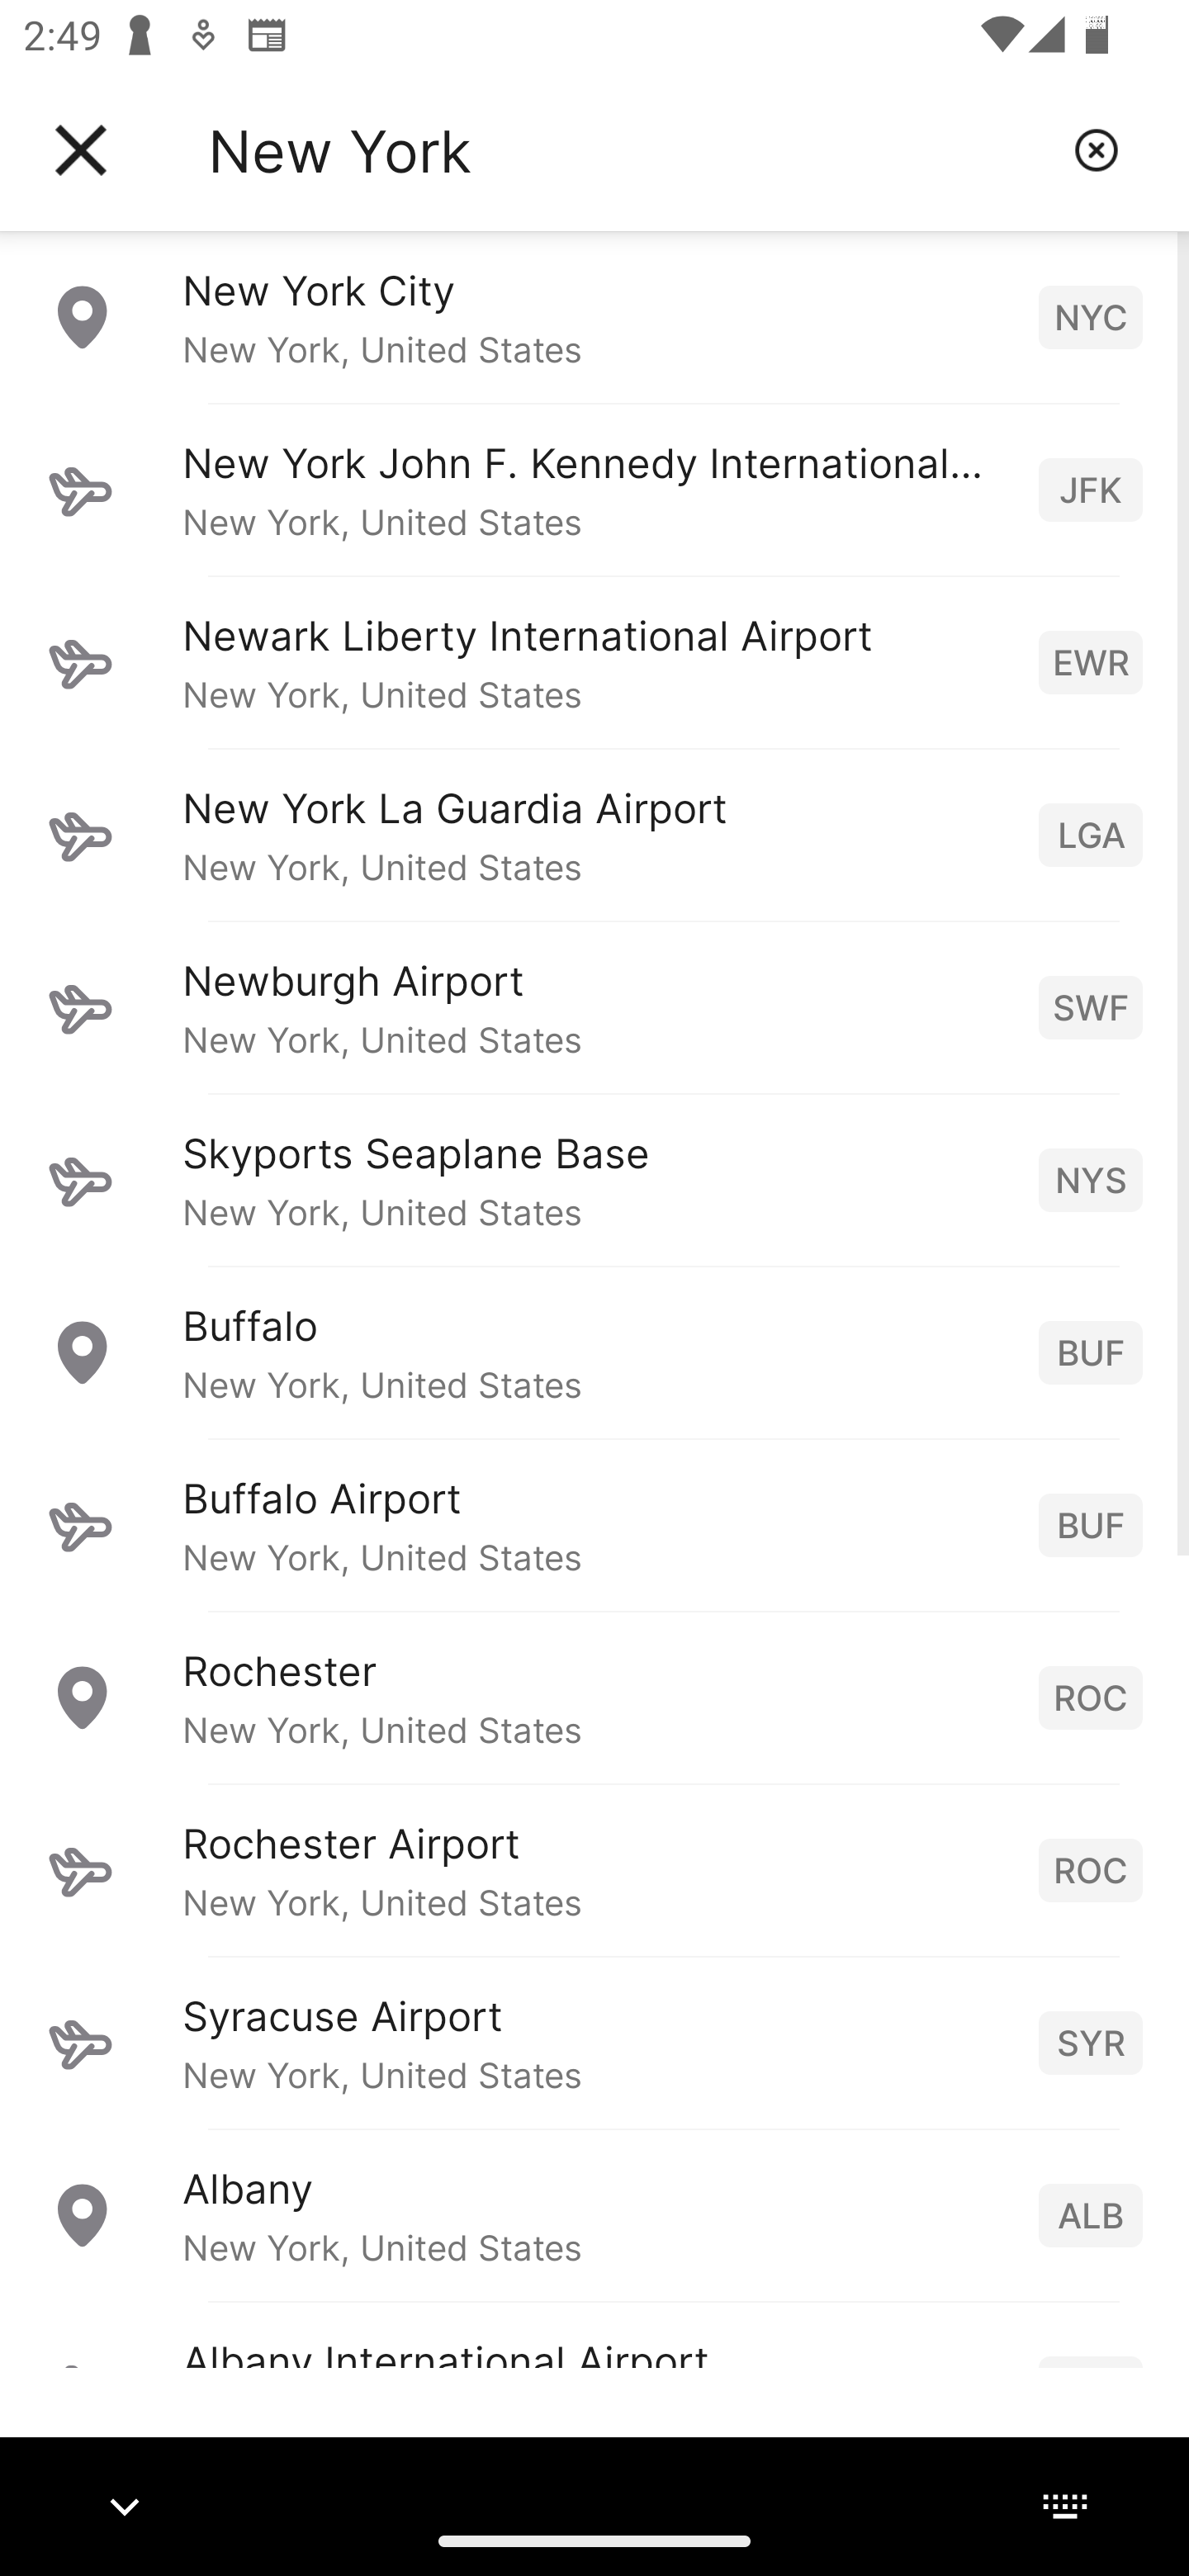 This screenshot has height=2576, width=1189. Describe the element at coordinates (594, 1006) in the screenshot. I see `Newburgh Airport New York, United States SWF` at that location.